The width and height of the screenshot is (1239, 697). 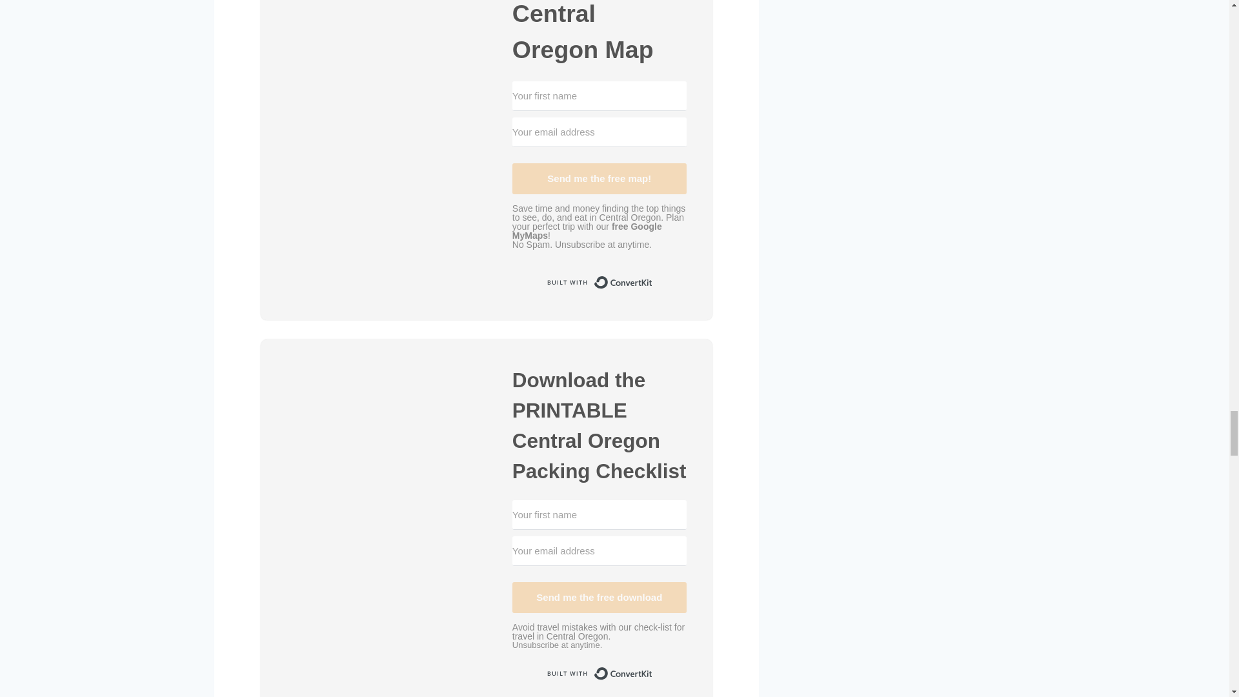 What do you see at coordinates (599, 283) in the screenshot?
I see `Built with ConvertKit` at bounding box center [599, 283].